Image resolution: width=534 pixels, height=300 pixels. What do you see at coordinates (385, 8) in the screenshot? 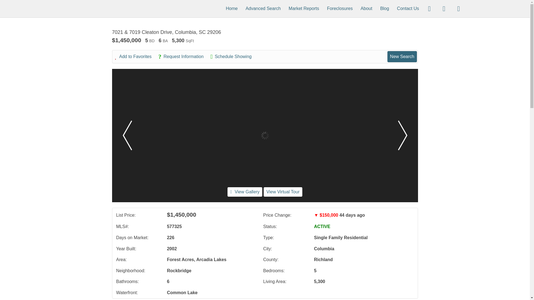
I see `Blog` at bounding box center [385, 8].